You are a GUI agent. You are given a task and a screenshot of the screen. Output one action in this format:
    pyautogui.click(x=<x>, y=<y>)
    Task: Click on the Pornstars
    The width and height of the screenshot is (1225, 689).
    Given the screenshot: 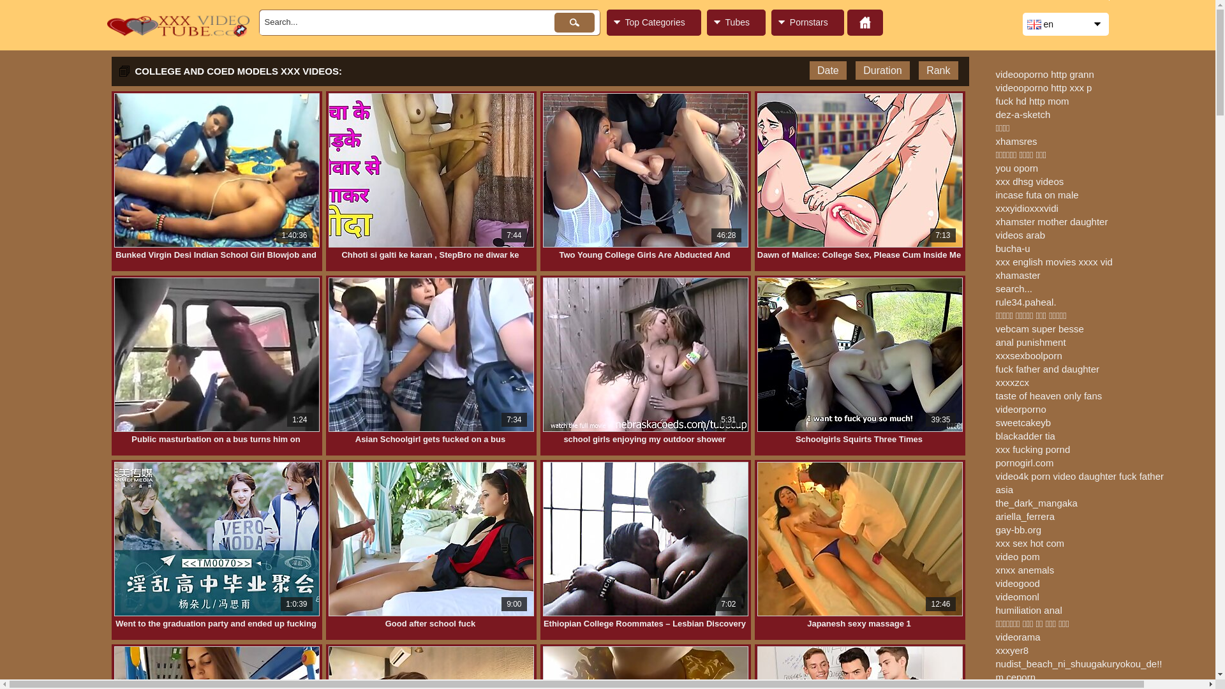 What is the action you would take?
    pyautogui.click(x=808, y=23)
    